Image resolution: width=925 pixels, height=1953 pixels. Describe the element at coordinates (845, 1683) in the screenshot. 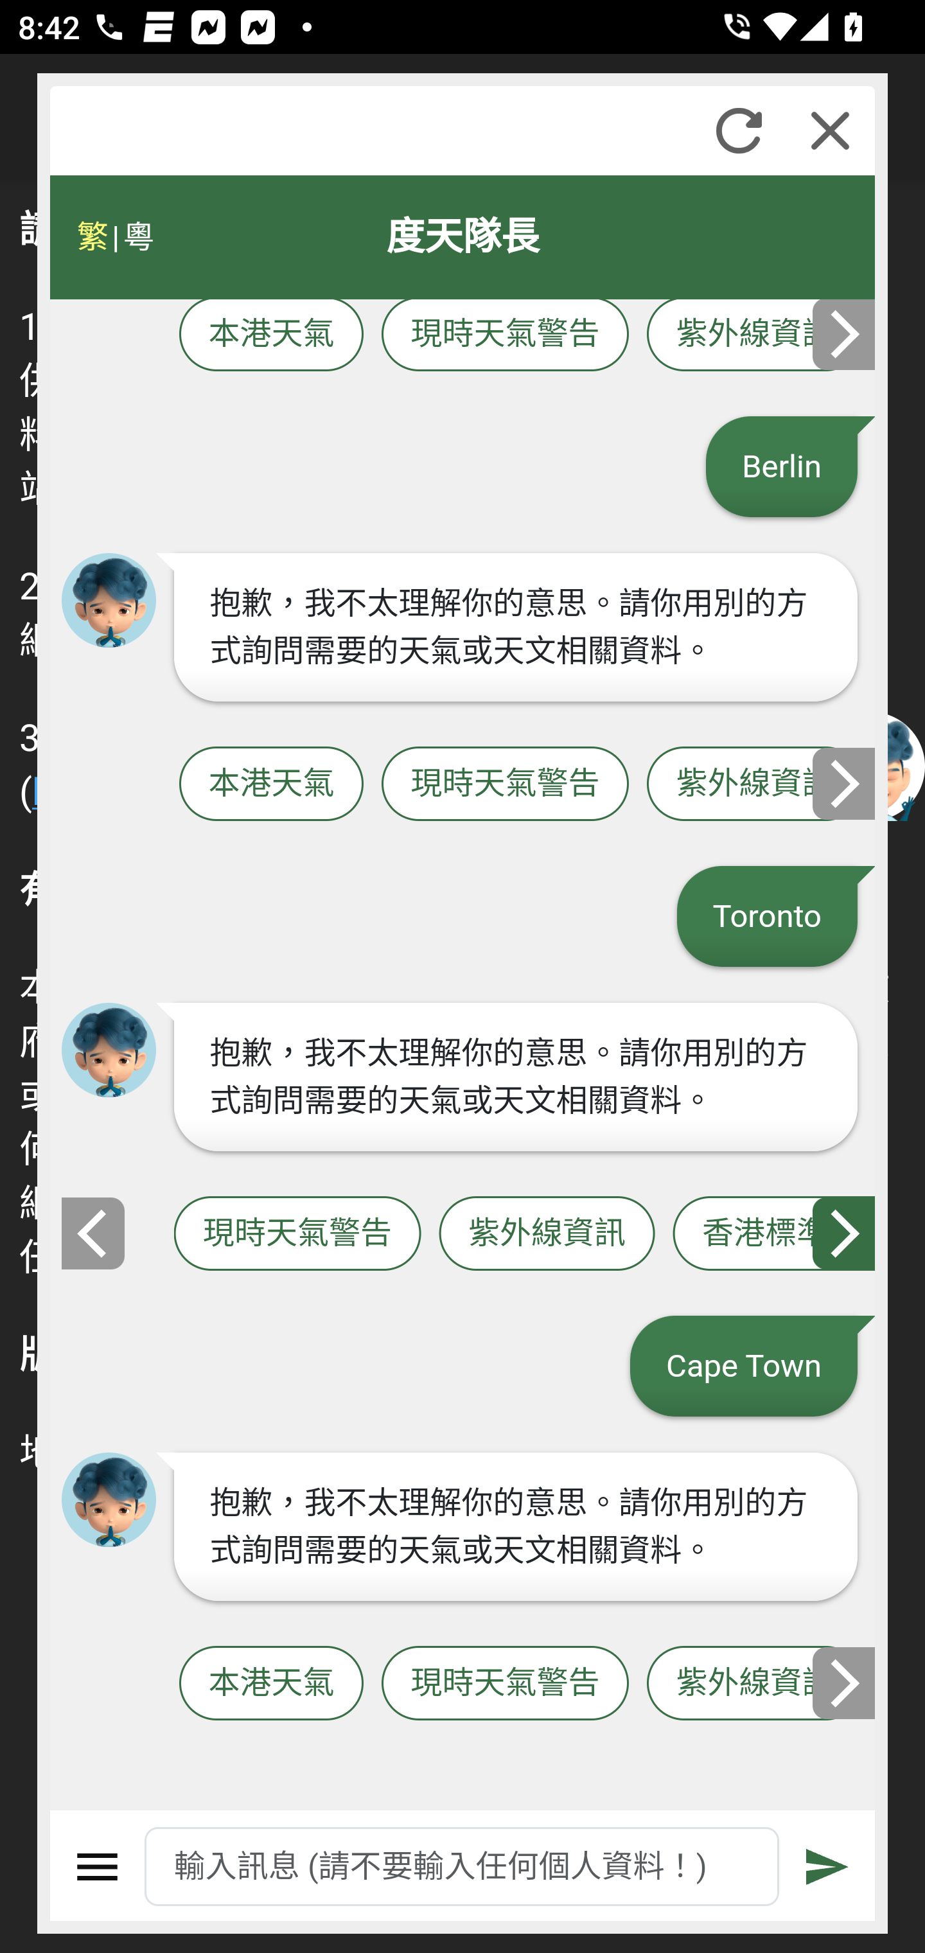

I see `下一張` at that location.